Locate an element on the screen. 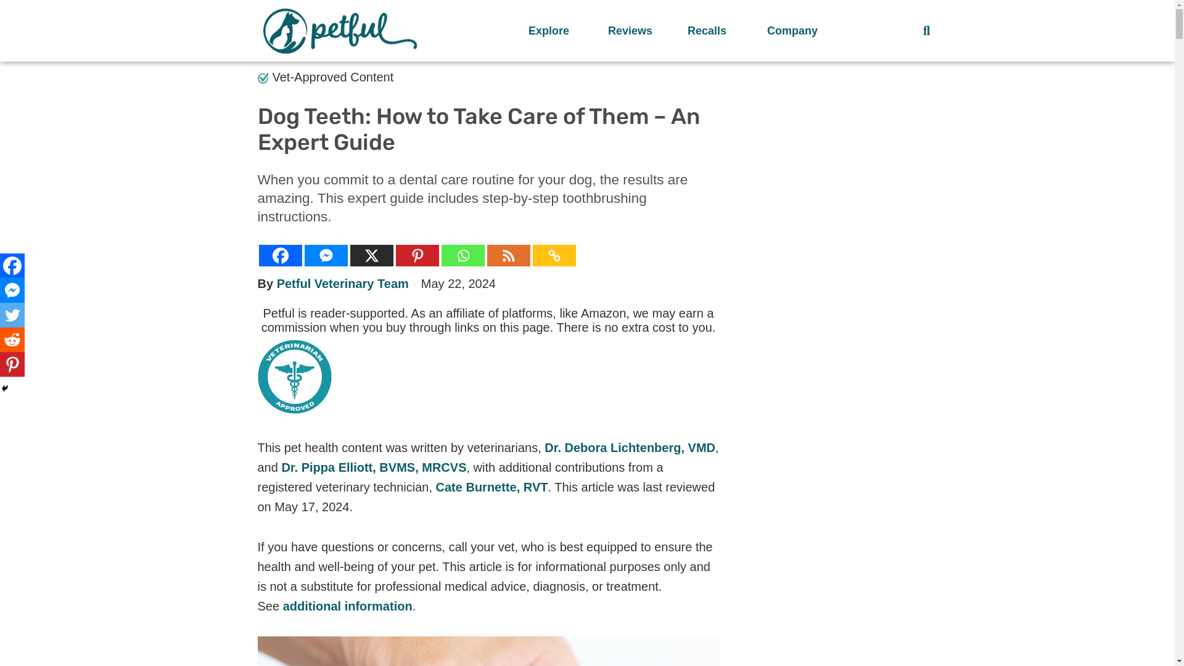 The width and height of the screenshot is (1184, 666). X is located at coordinates (371, 255).